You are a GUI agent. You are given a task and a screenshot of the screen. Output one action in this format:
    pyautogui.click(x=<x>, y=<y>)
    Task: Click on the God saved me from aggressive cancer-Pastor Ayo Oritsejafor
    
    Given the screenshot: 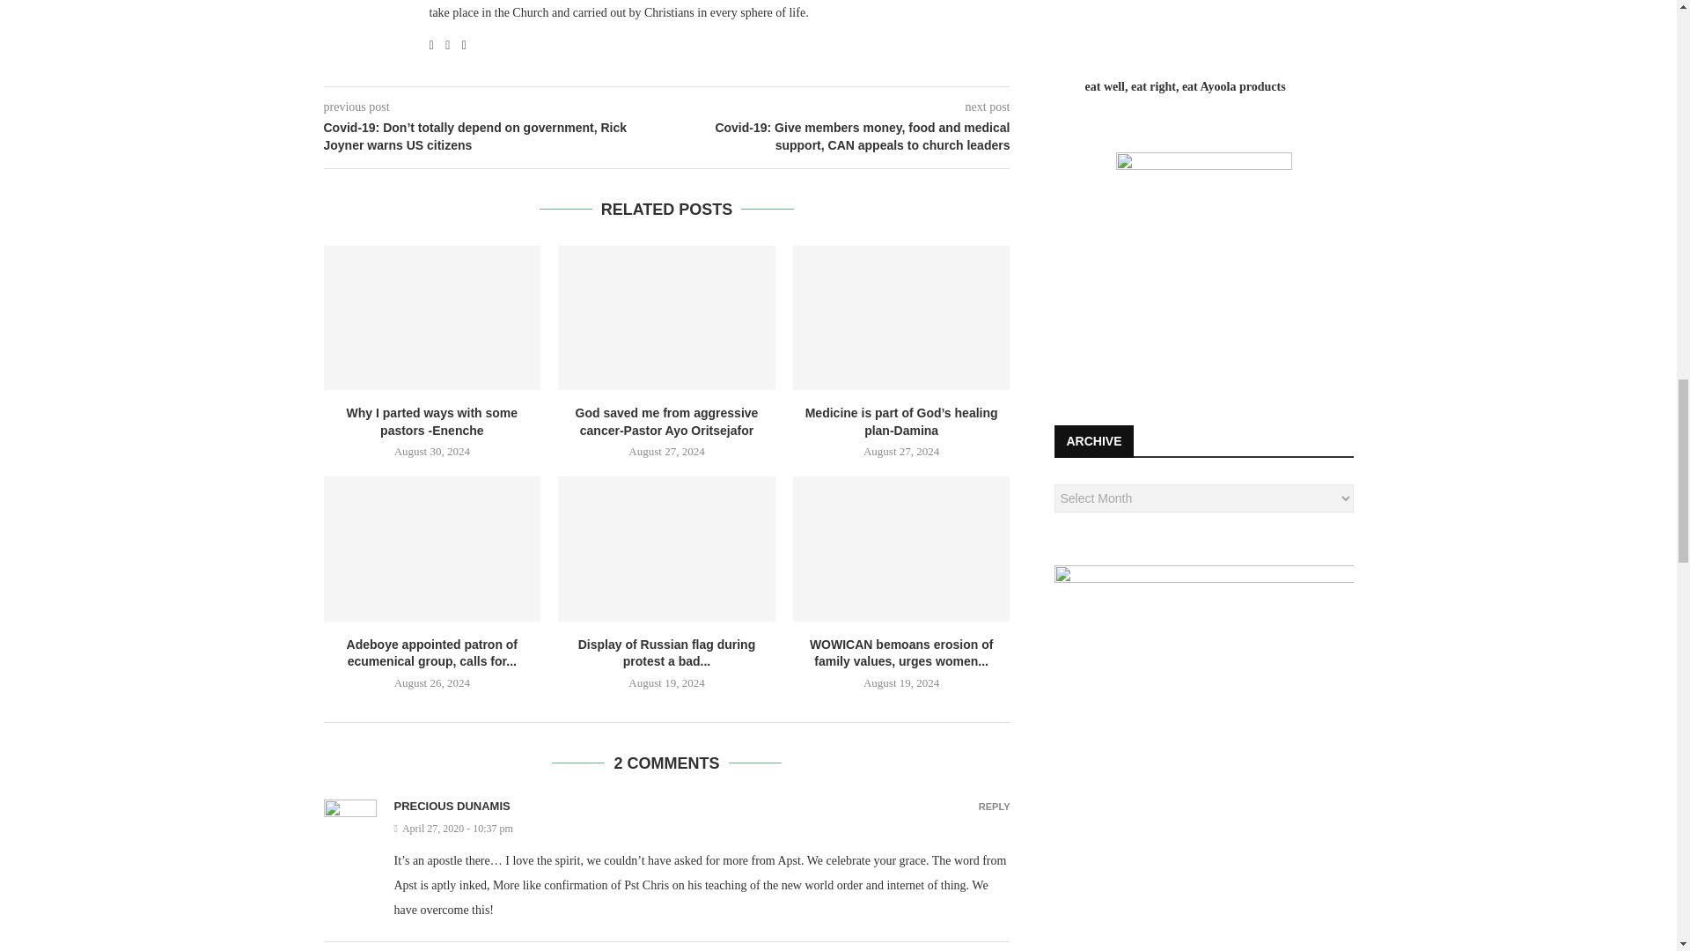 What is the action you would take?
    pyautogui.click(x=666, y=317)
    